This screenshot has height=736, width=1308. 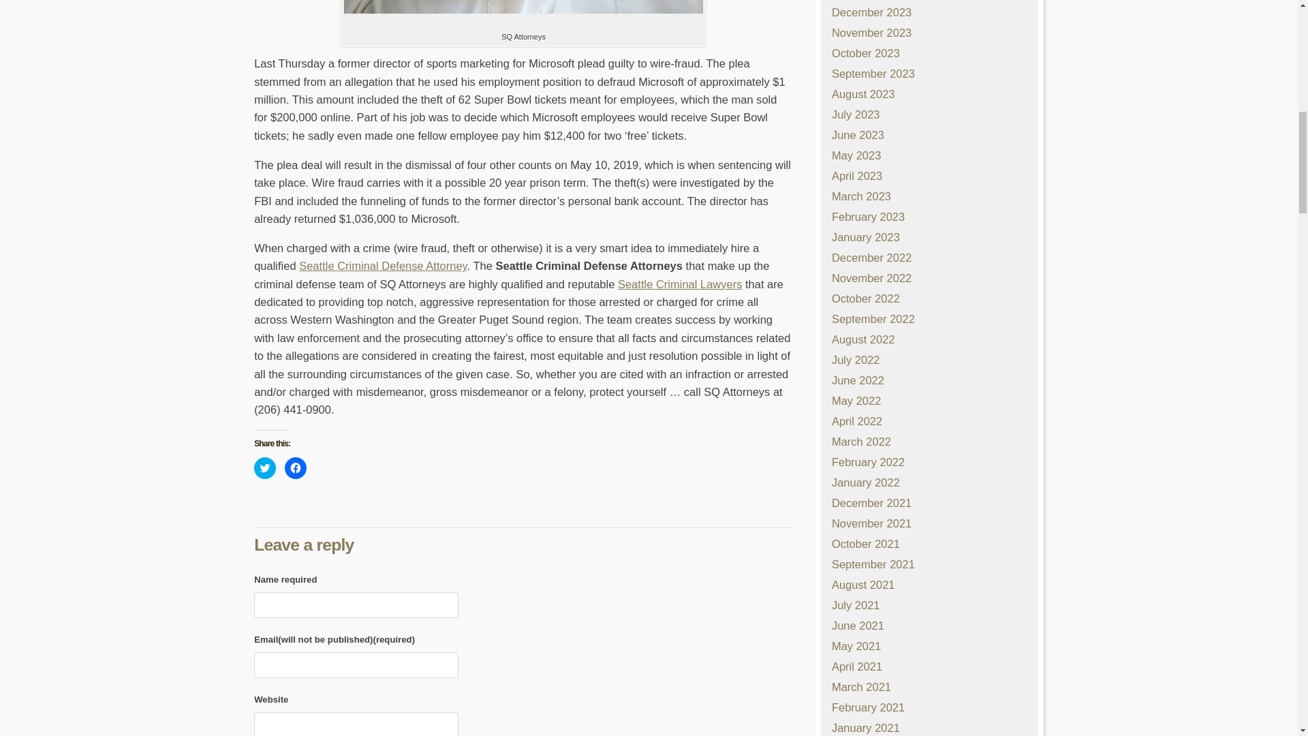 What do you see at coordinates (296, 467) in the screenshot?
I see `Click to share on Facebook` at bounding box center [296, 467].